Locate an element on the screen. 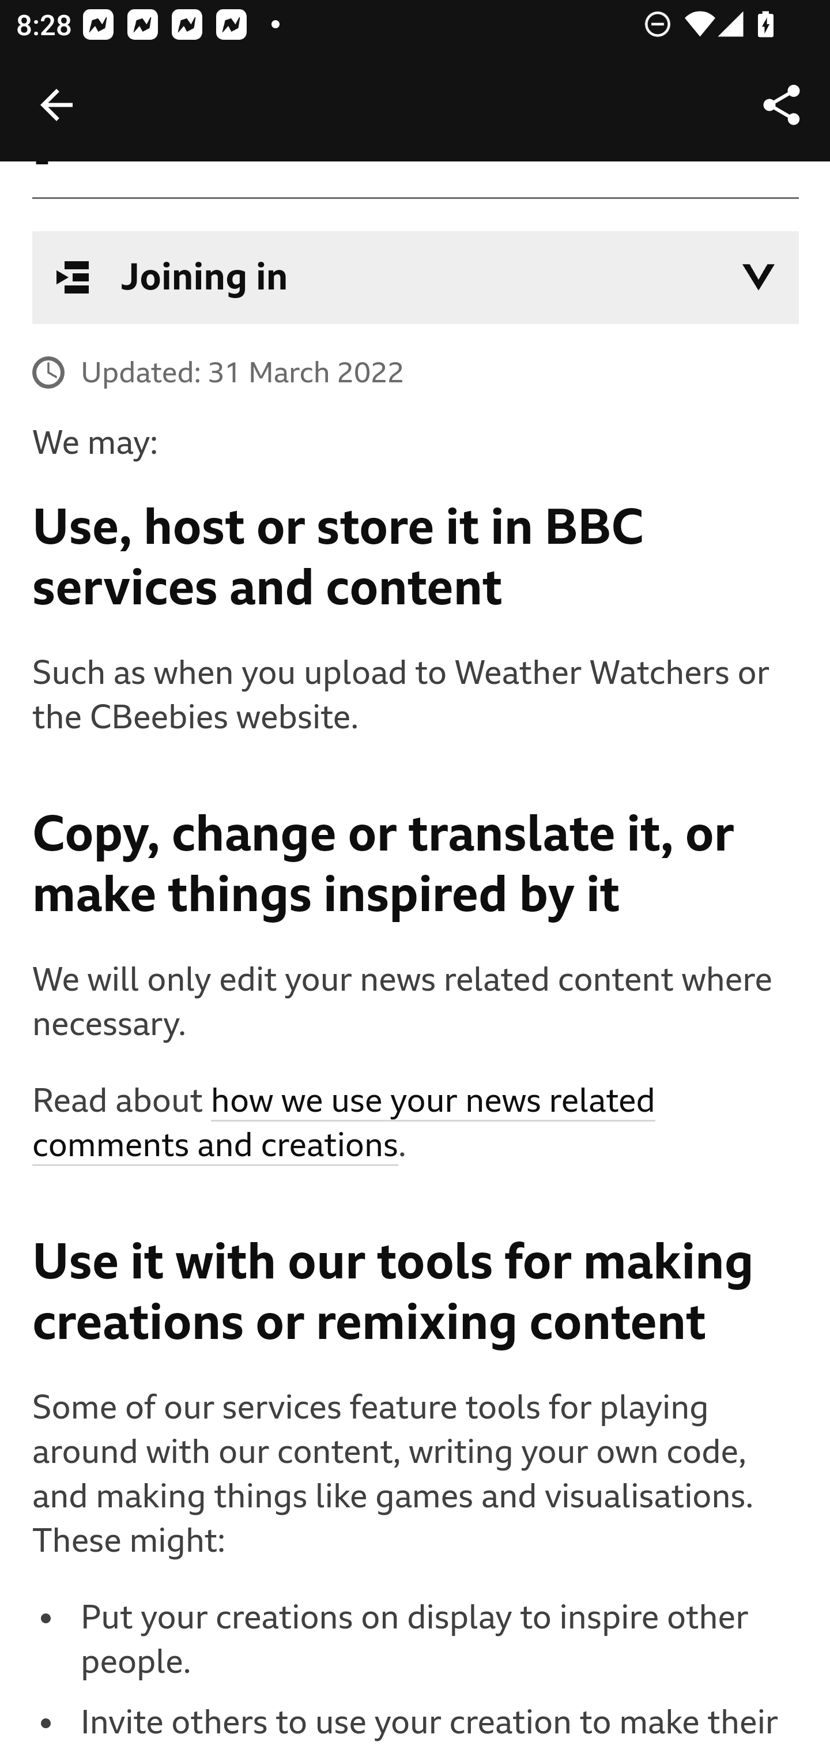  Back is located at coordinates (56, 105).